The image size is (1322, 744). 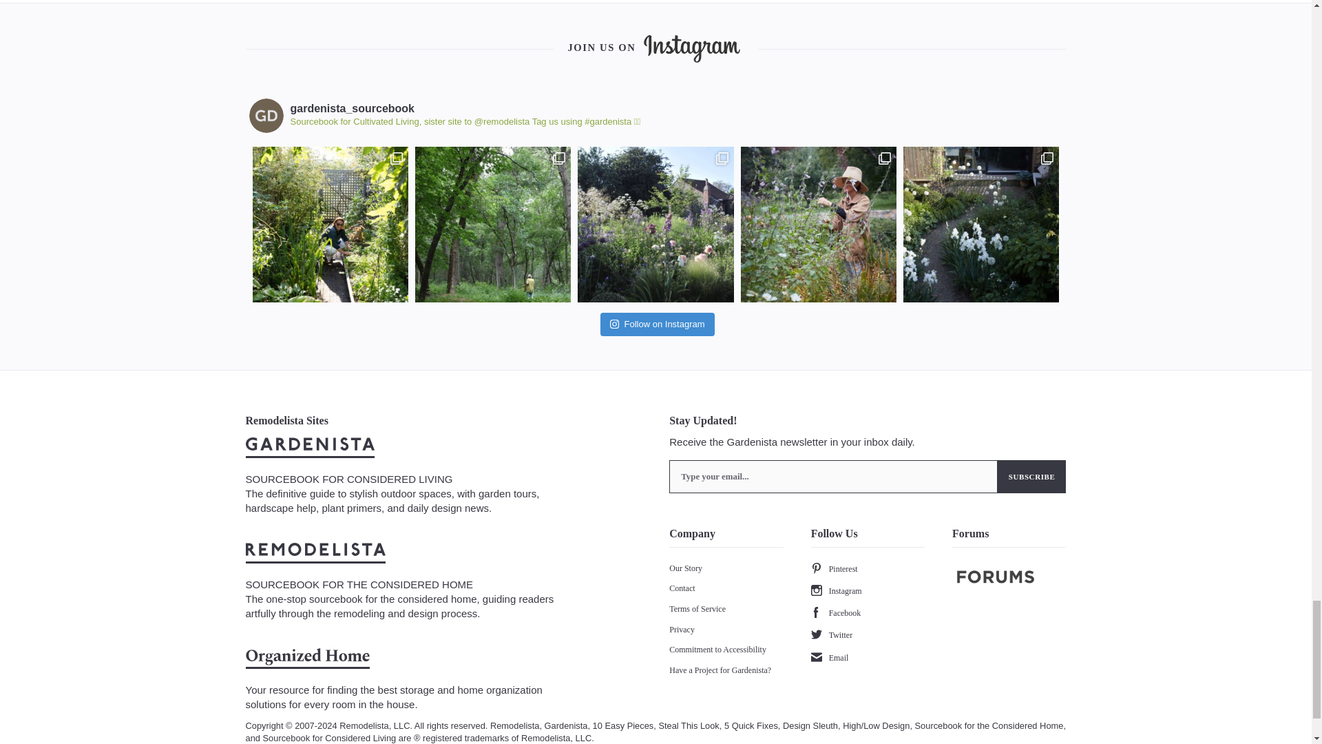 I want to click on Subscribe, so click(x=1032, y=477).